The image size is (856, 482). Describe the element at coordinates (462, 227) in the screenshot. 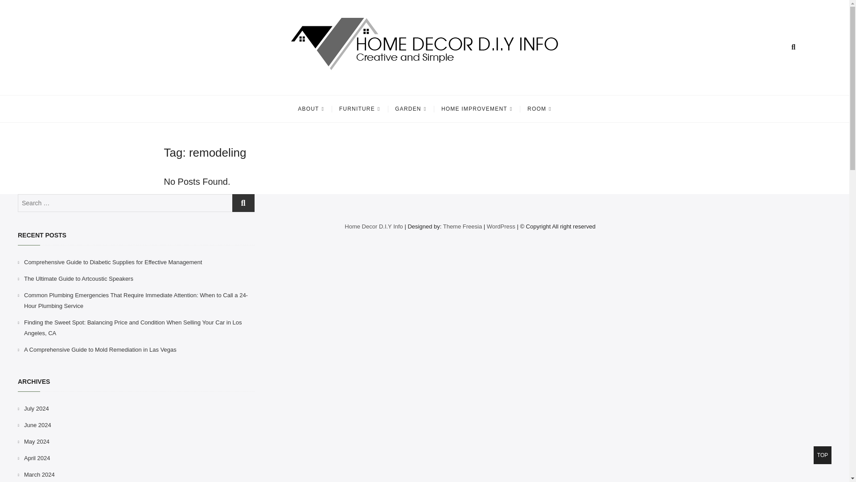

I see `Theme Freesia` at that location.